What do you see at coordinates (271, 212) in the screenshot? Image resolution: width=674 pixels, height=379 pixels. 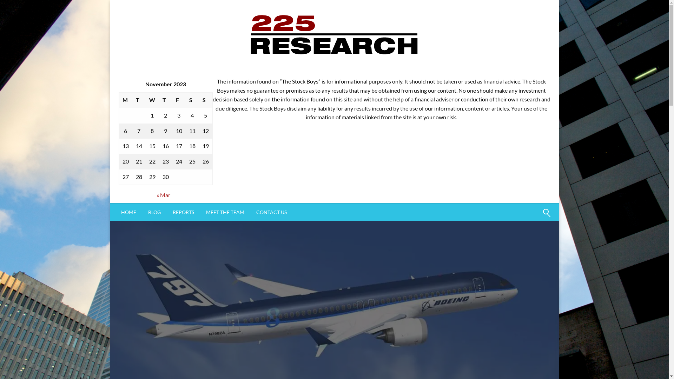 I see `CONTACT US` at bounding box center [271, 212].